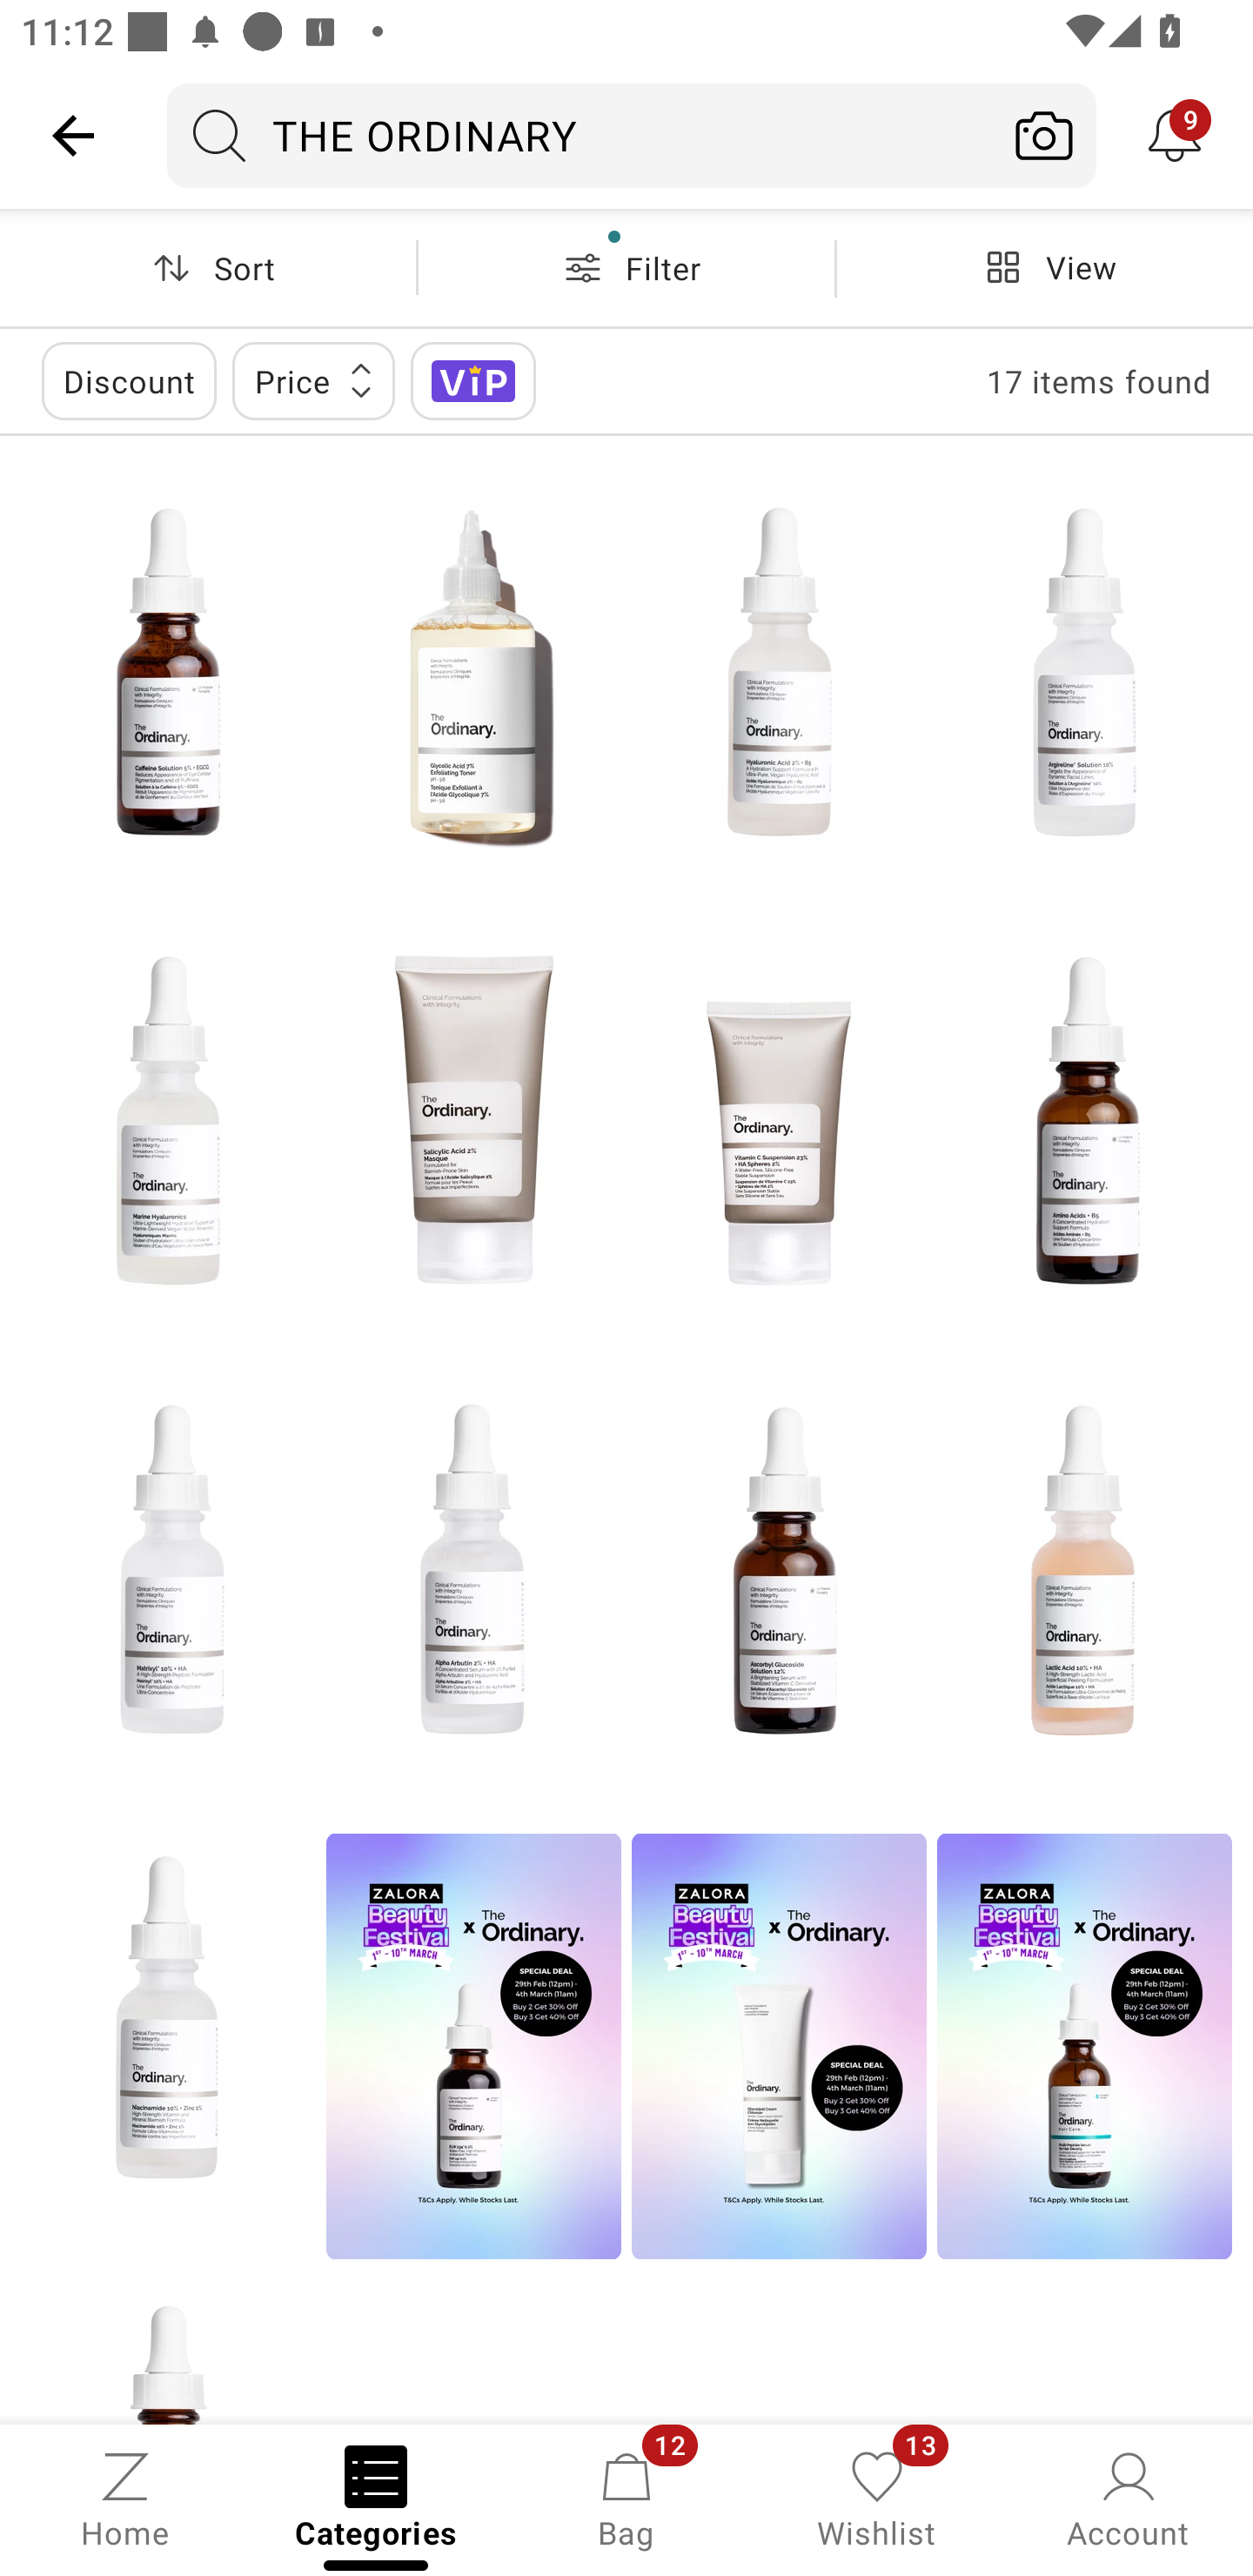  Describe the element at coordinates (580, 135) in the screenshot. I see `THE ORDINARY` at that location.